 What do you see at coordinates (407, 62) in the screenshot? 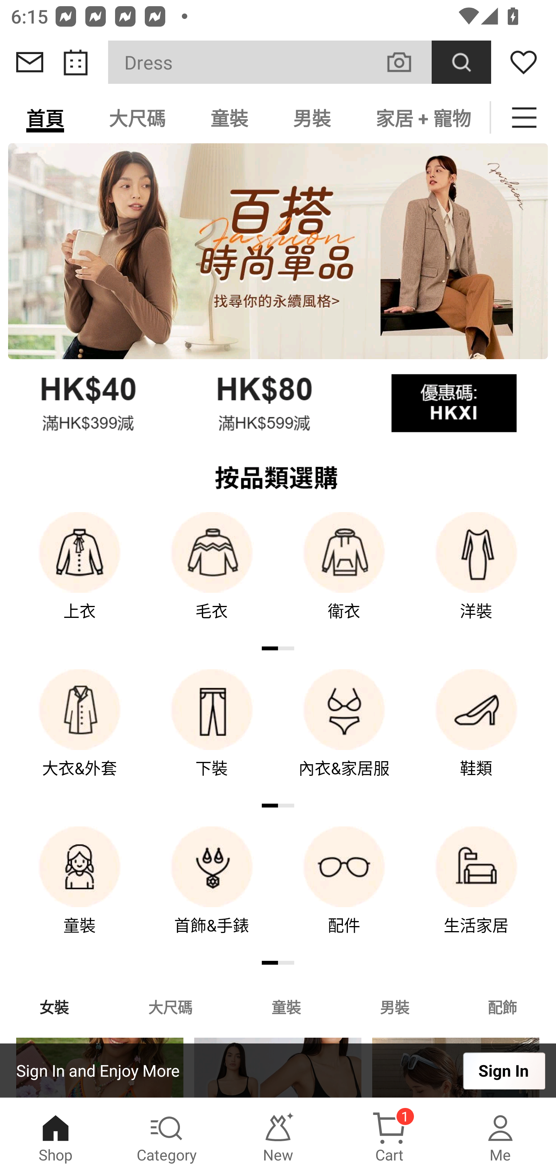
I see `VISUAL SEARCH` at bounding box center [407, 62].